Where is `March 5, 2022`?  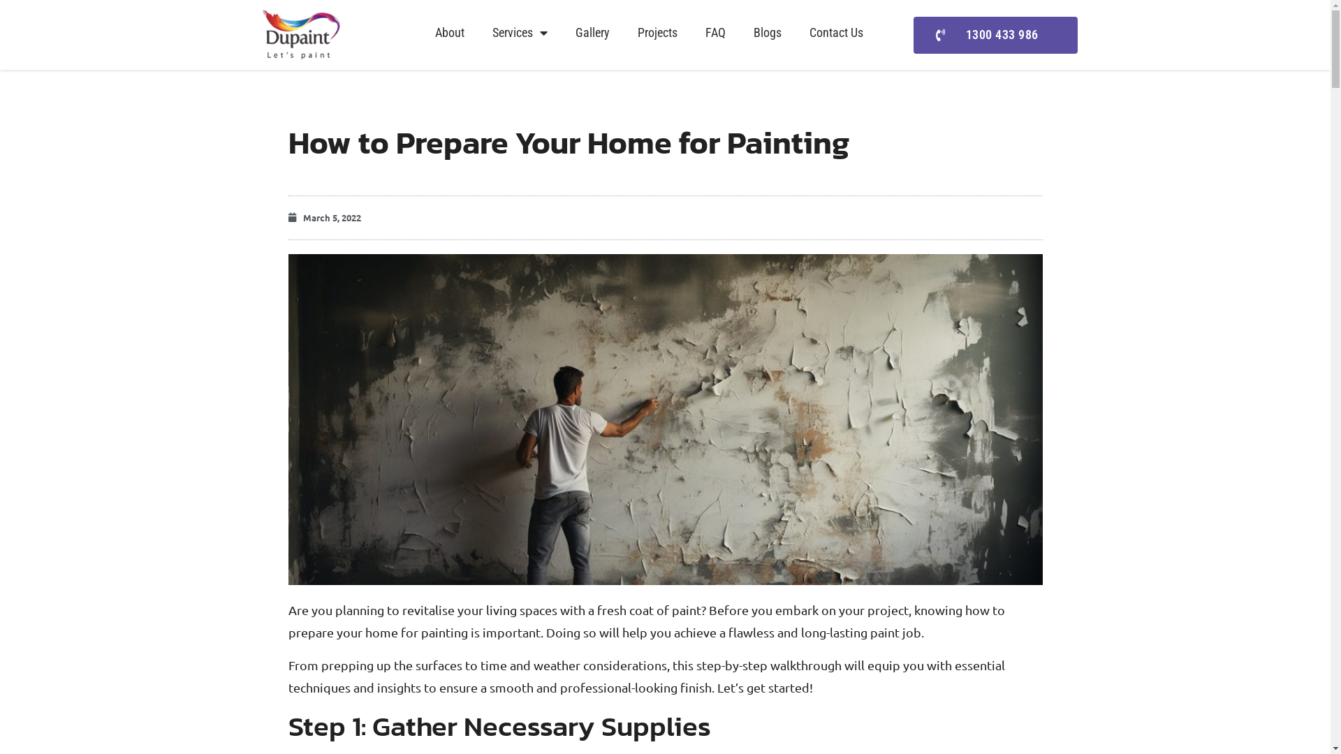
March 5, 2022 is located at coordinates (324, 218).